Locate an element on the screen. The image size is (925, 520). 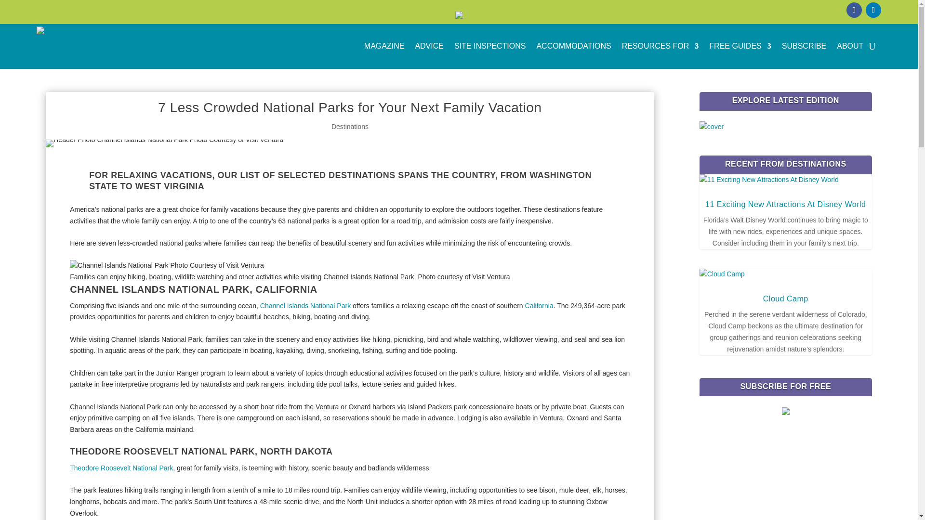
RESOURCES FOR is located at coordinates (660, 46).